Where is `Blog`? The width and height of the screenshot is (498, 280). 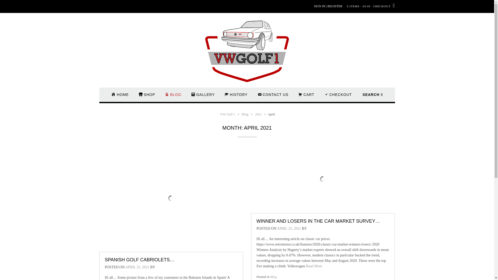 Blog is located at coordinates (245, 114).